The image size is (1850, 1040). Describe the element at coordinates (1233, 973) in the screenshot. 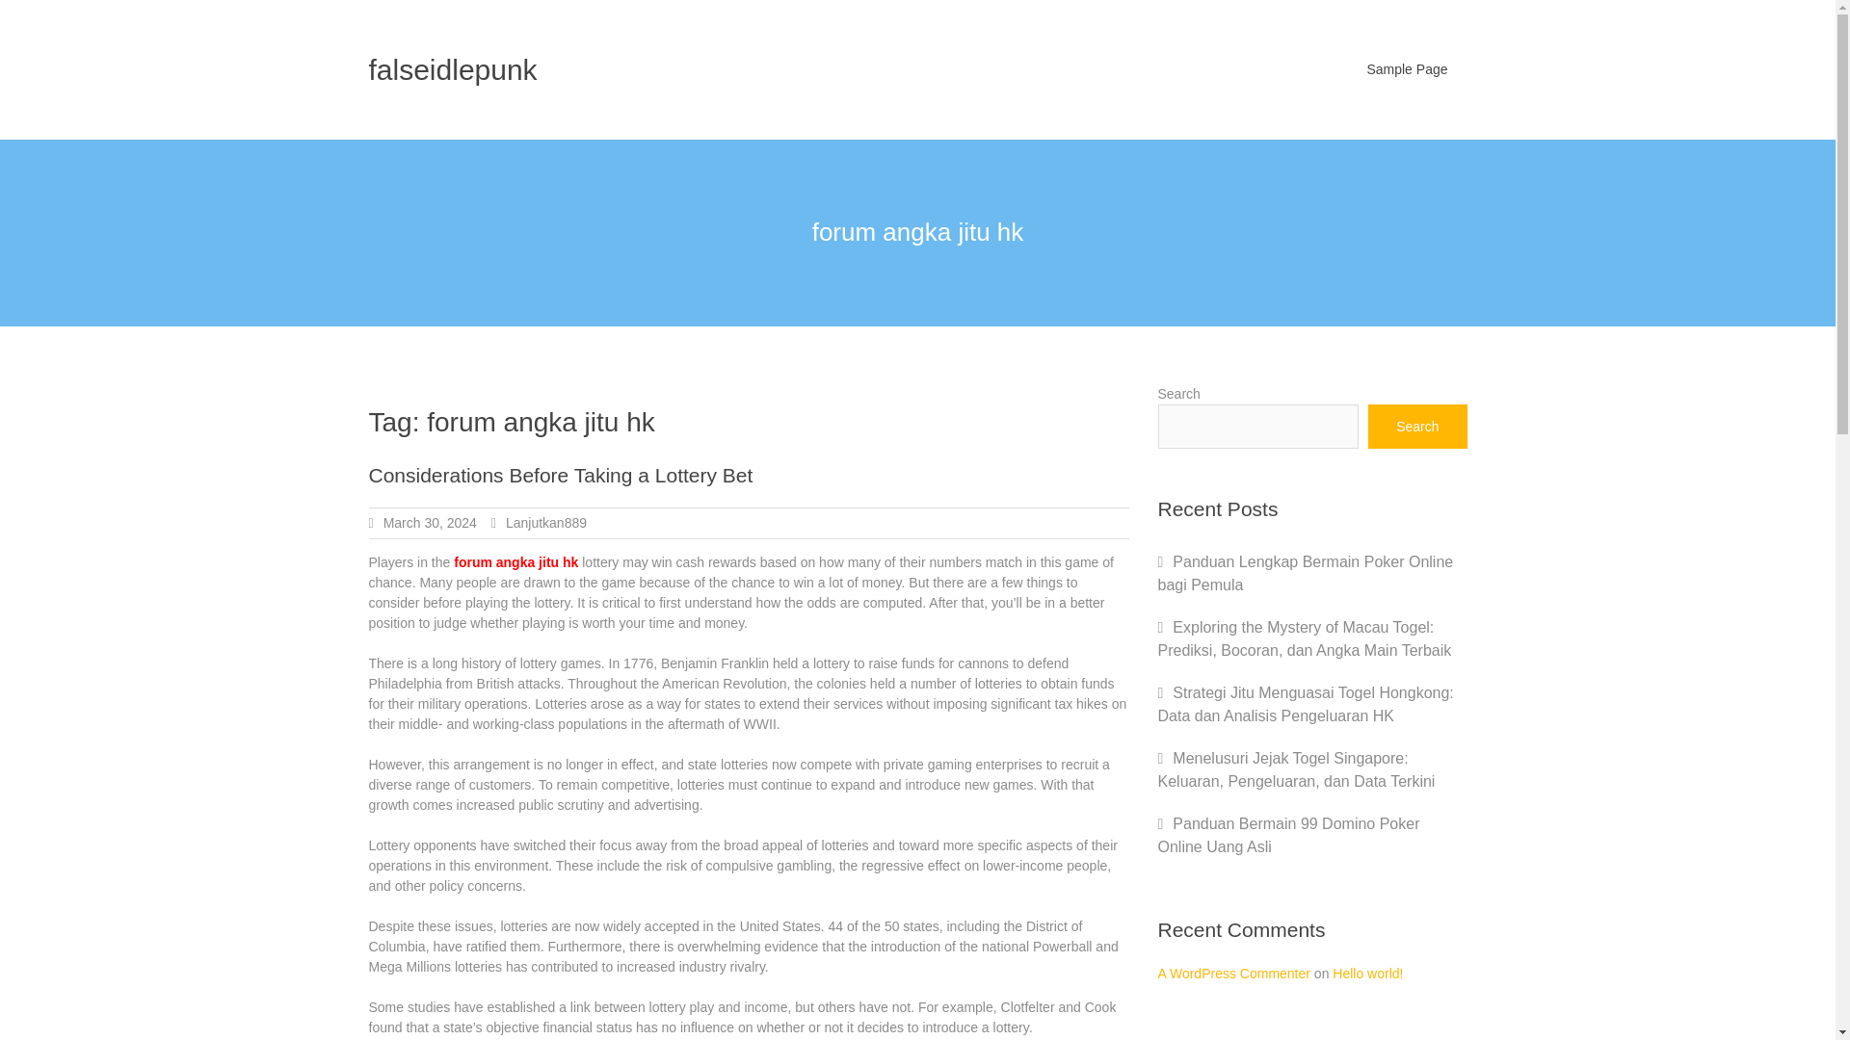

I see `A WordPress Commenter` at that location.